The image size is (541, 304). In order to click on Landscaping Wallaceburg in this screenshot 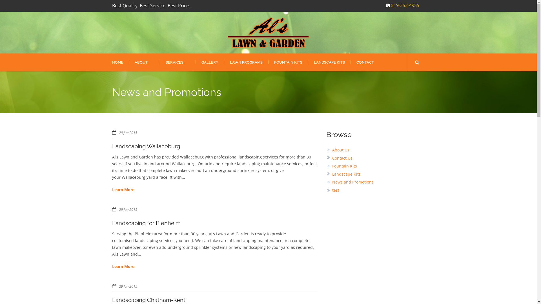, I will do `click(146, 146)`.